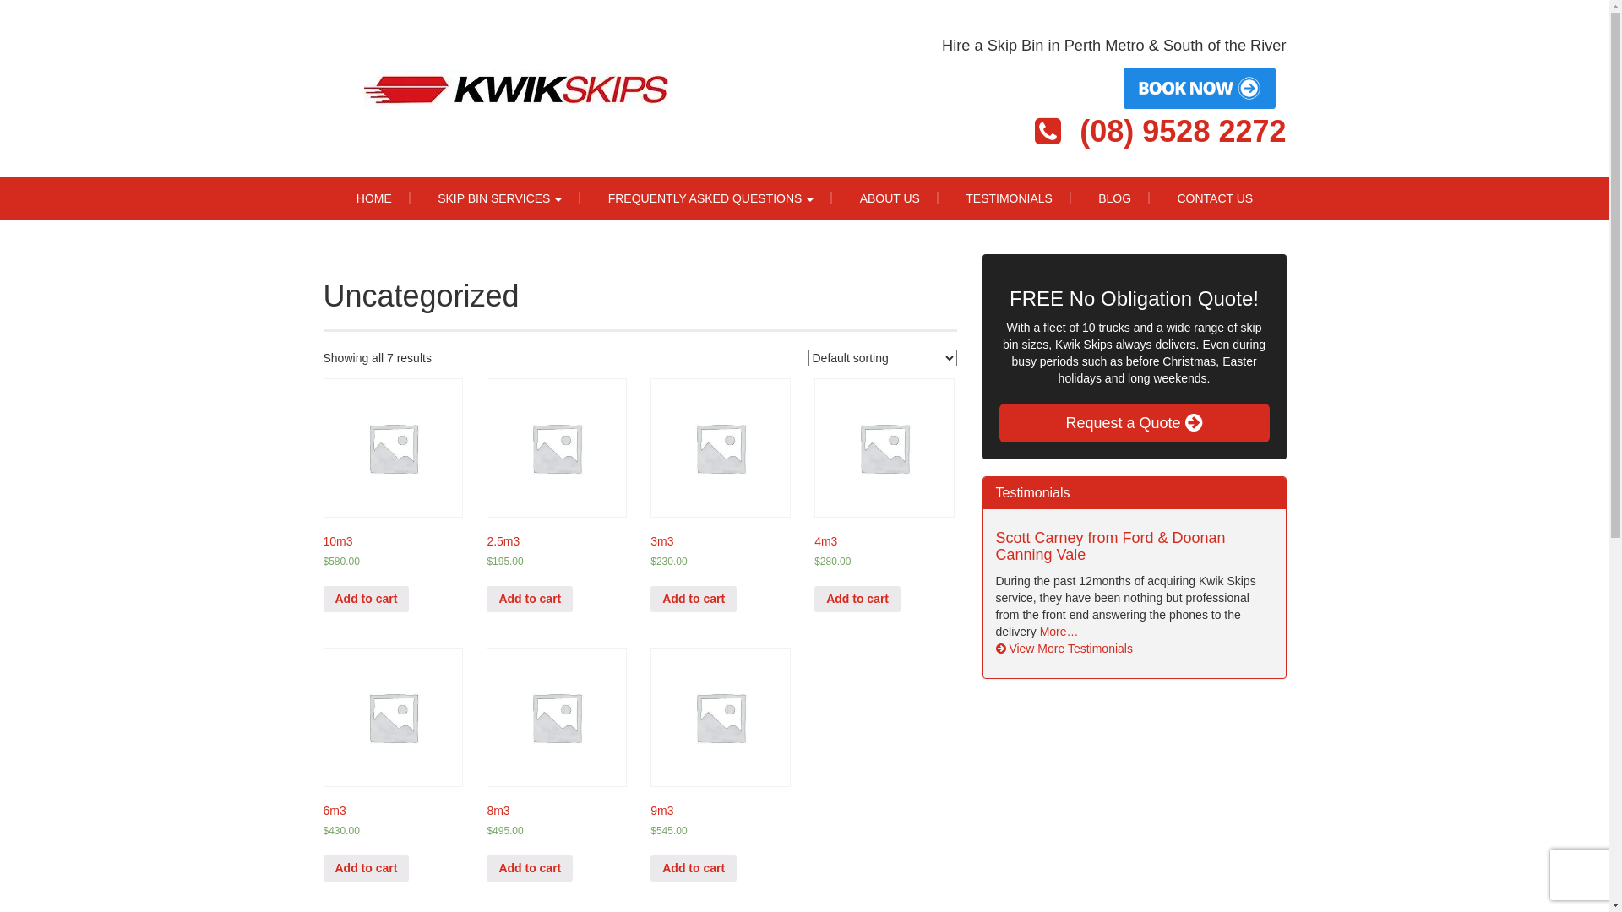  Describe the element at coordinates (530, 600) in the screenshot. I see `Add to cart` at that location.